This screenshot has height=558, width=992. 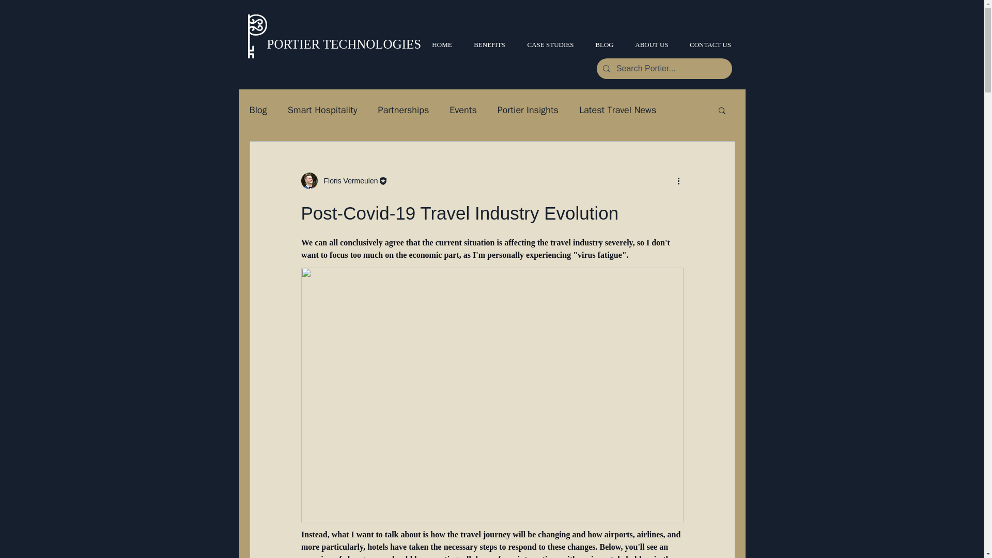 What do you see at coordinates (651, 44) in the screenshot?
I see `ABOUT US` at bounding box center [651, 44].